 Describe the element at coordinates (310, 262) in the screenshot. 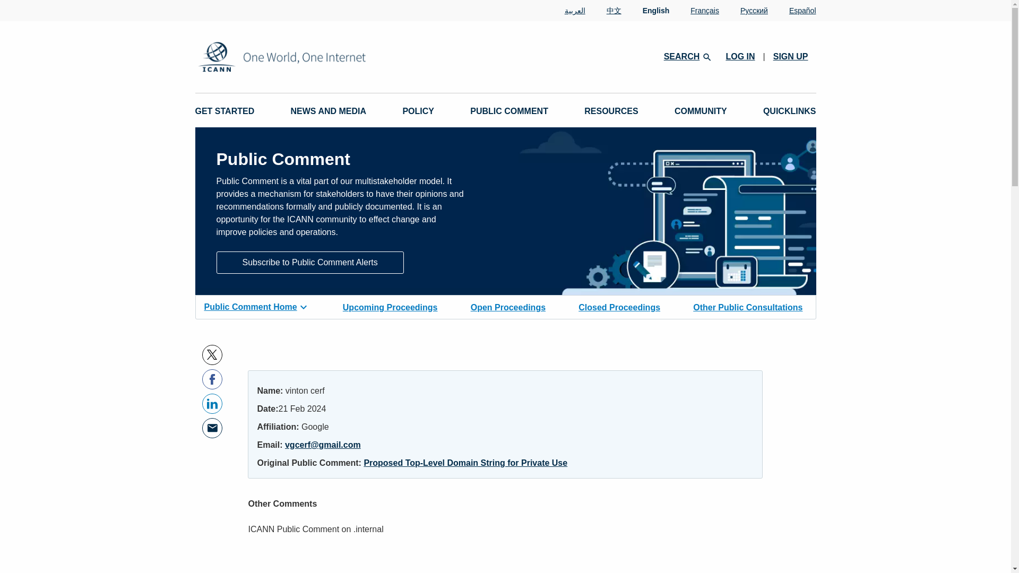

I see `Subscribe to Public Comment Alerts` at that location.